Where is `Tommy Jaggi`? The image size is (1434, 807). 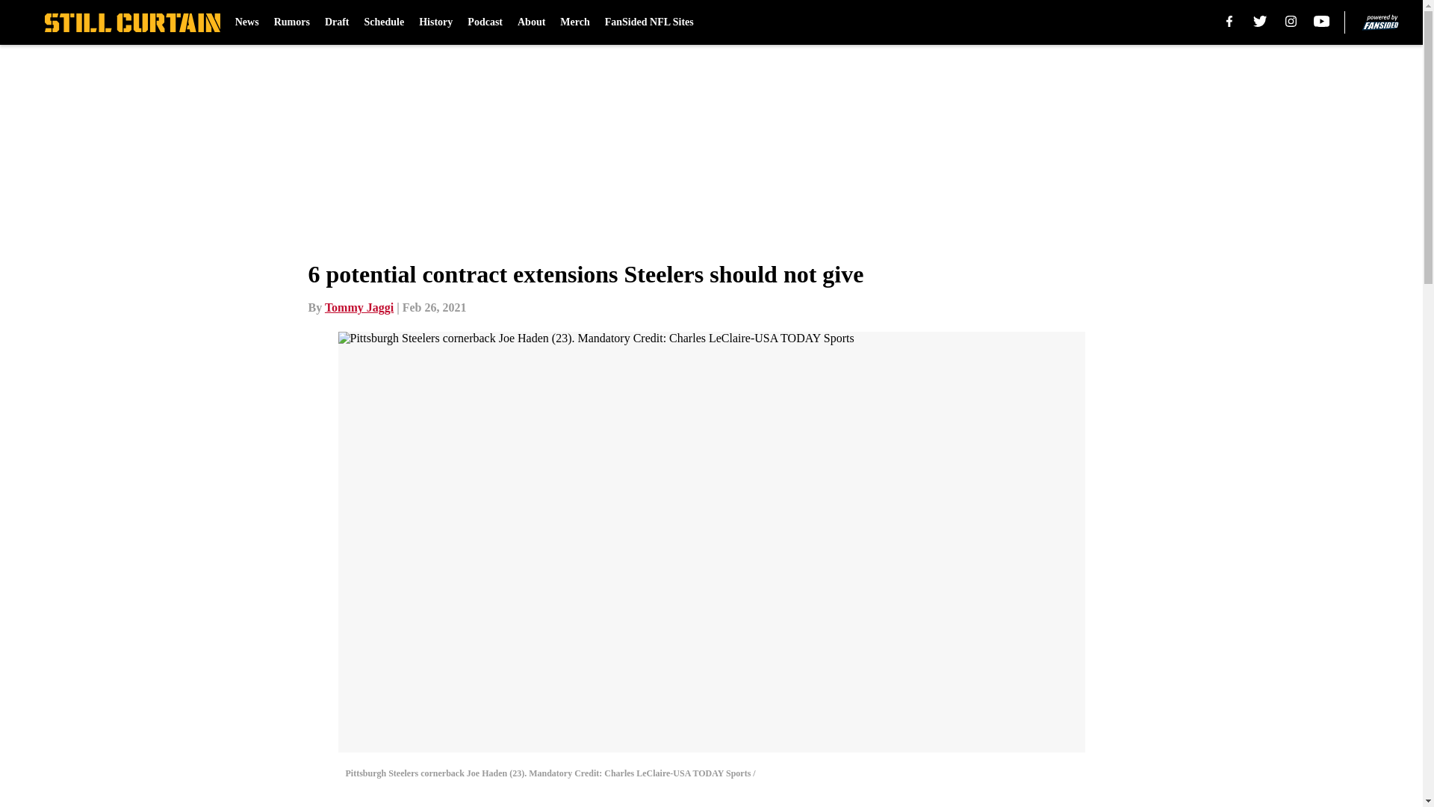 Tommy Jaggi is located at coordinates (358, 307).